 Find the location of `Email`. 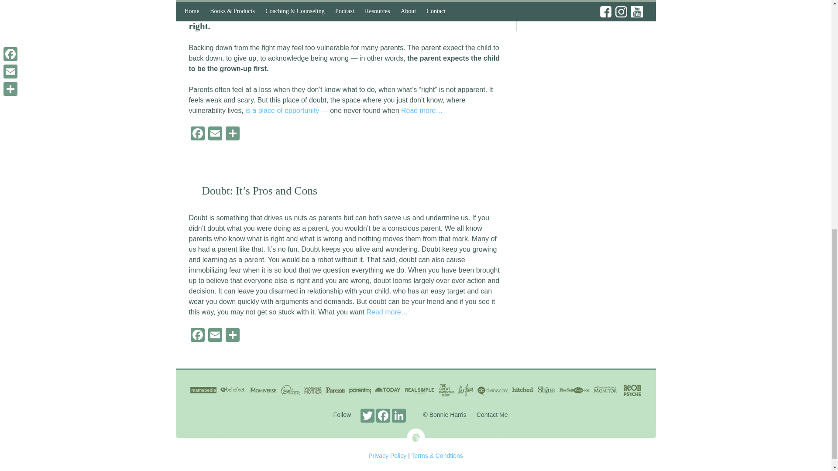

Email is located at coordinates (215, 134).